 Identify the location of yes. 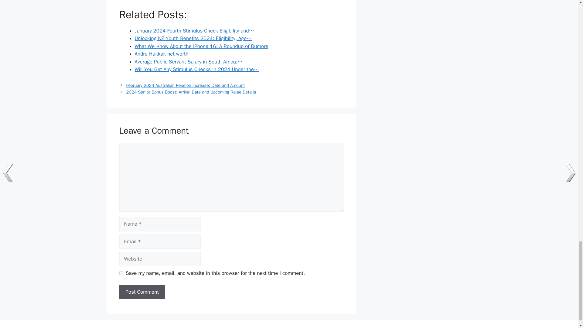
(121, 273).